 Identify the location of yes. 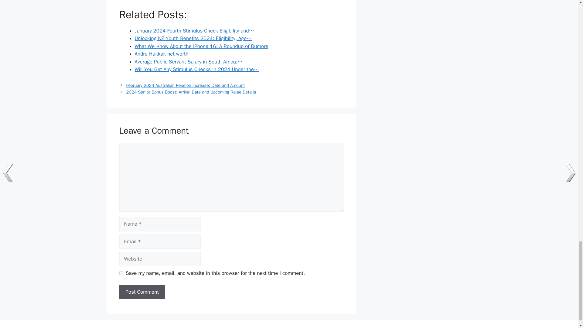
(121, 273).